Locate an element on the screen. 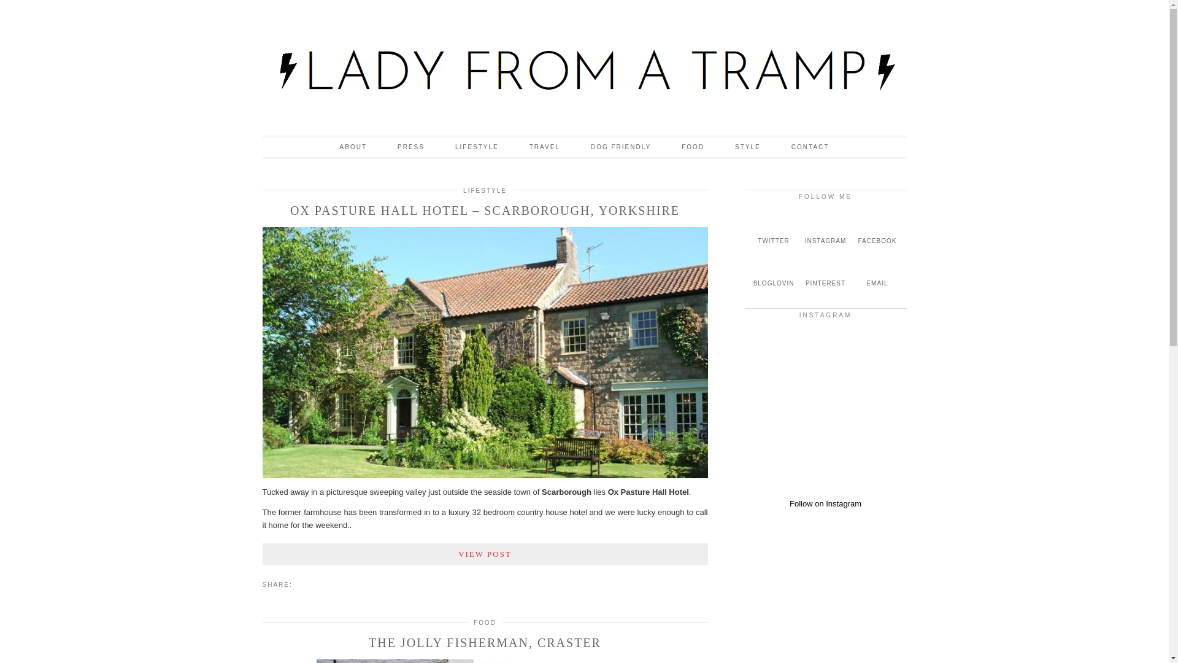 The image size is (1178, 663). EMAIL is located at coordinates (877, 273).